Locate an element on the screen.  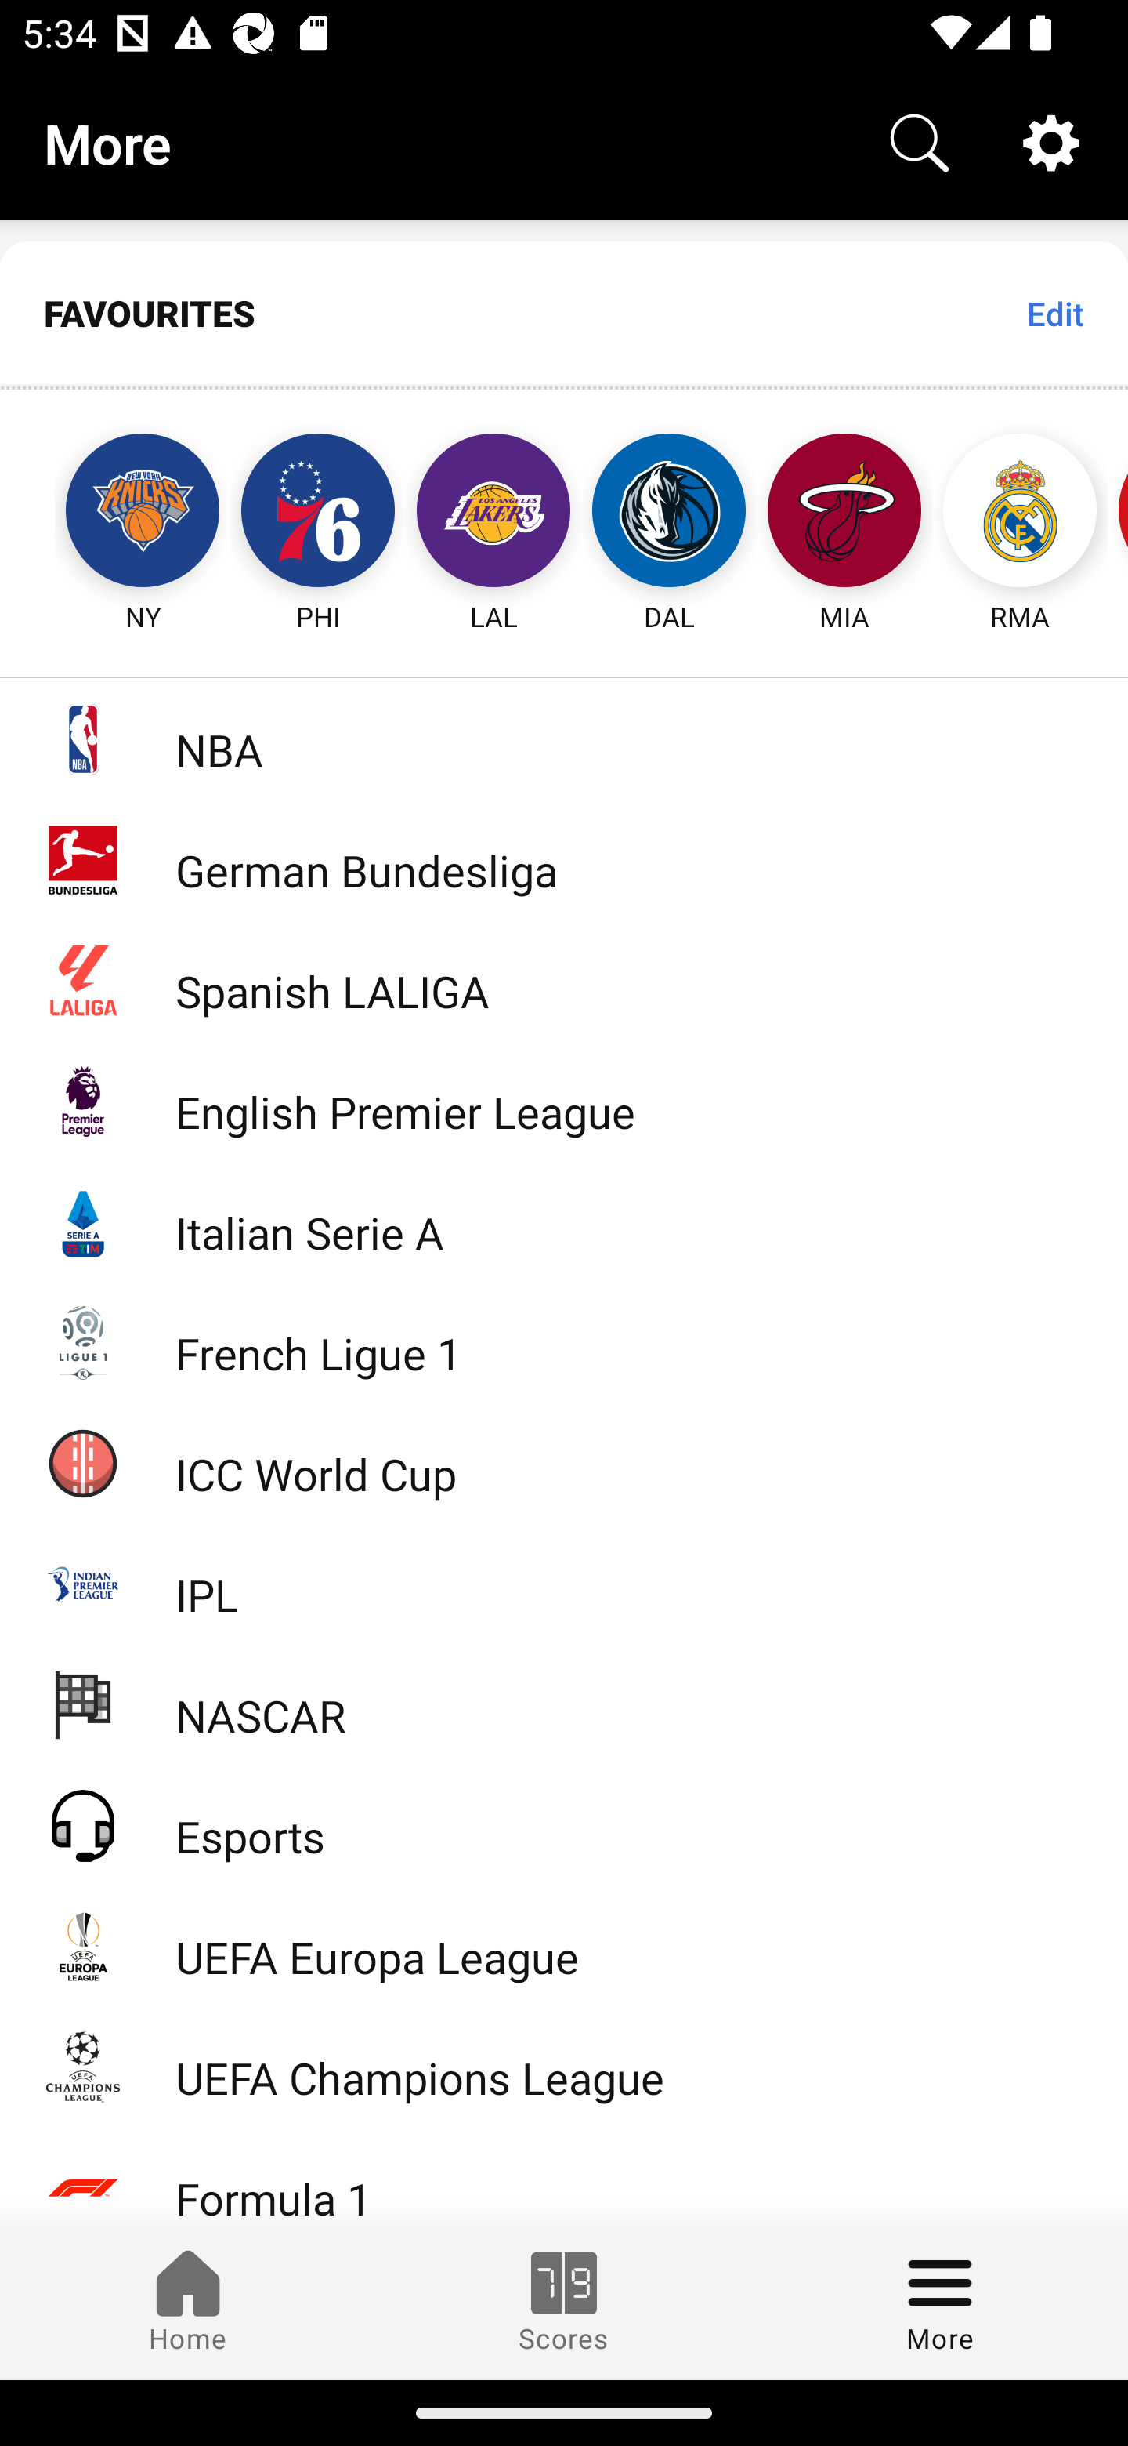
NBA is located at coordinates (564, 739).